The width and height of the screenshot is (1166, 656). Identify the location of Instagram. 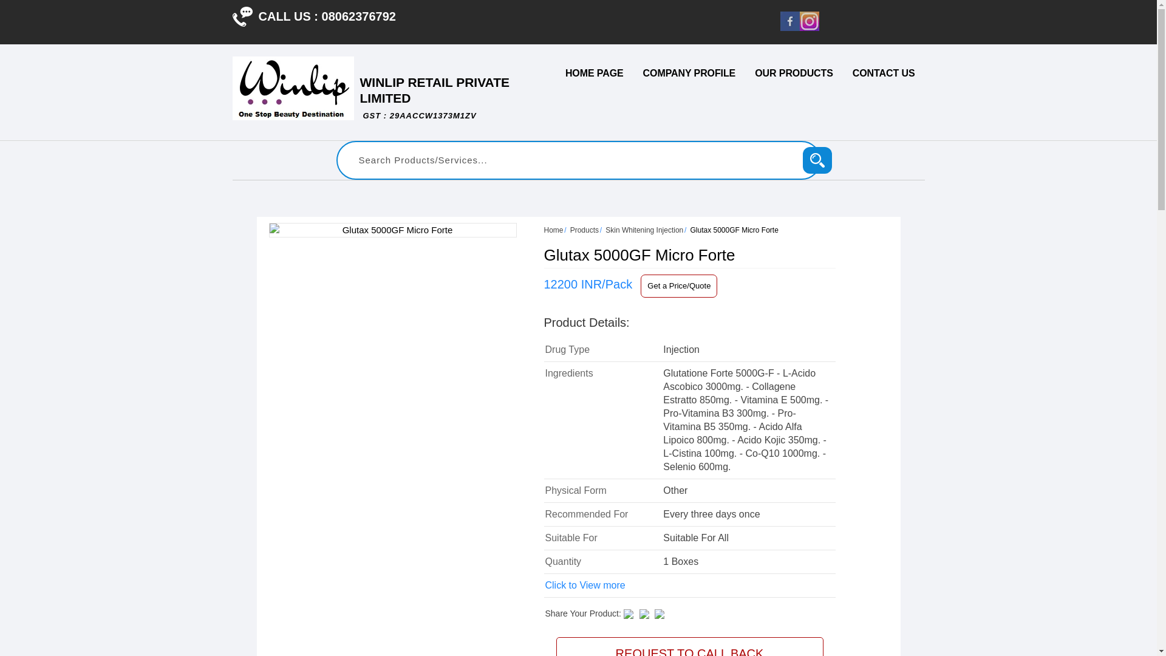
(242, 16).